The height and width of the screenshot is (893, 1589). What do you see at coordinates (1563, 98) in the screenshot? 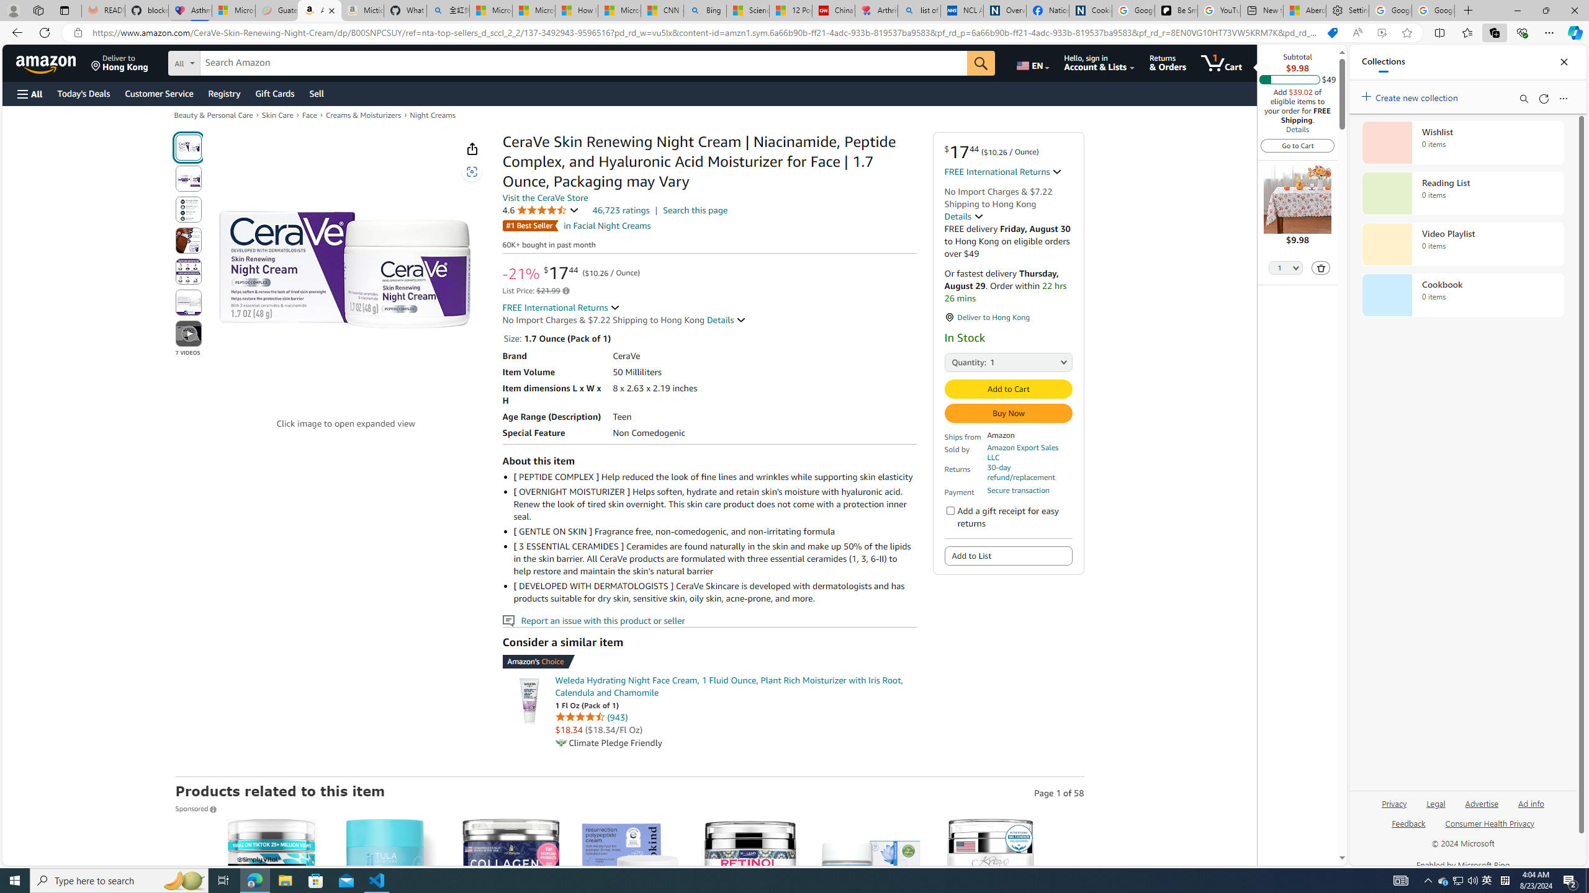
I see `More options menu` at bounding box center [1563, 98].